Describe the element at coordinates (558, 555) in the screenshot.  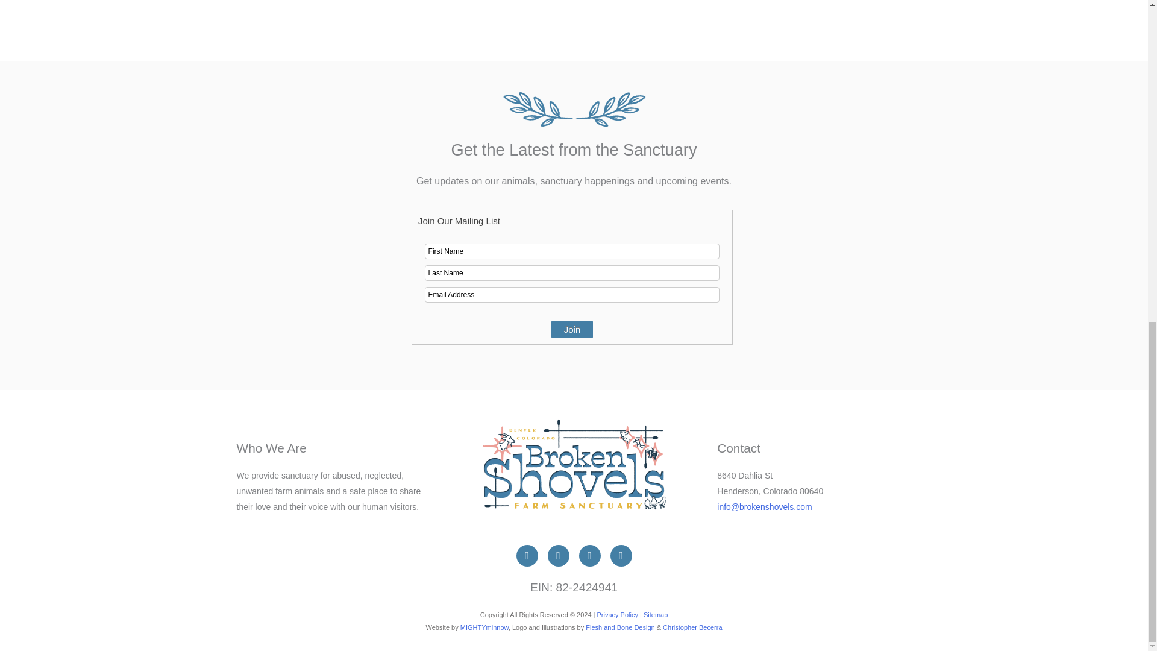
I see `Instagram` at that location.